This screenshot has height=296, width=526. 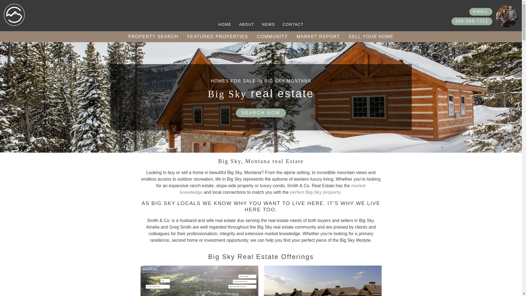 I want to click on perfect Big Sky property, so click(x=315, y=192).